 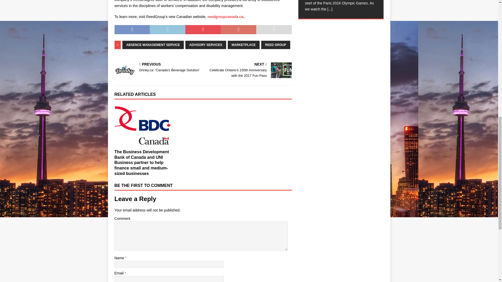 What do you see at coordinates (225, 17) in the screenshot?
I see `reedgroupcanada.ca` at bounding box center [225, 17].